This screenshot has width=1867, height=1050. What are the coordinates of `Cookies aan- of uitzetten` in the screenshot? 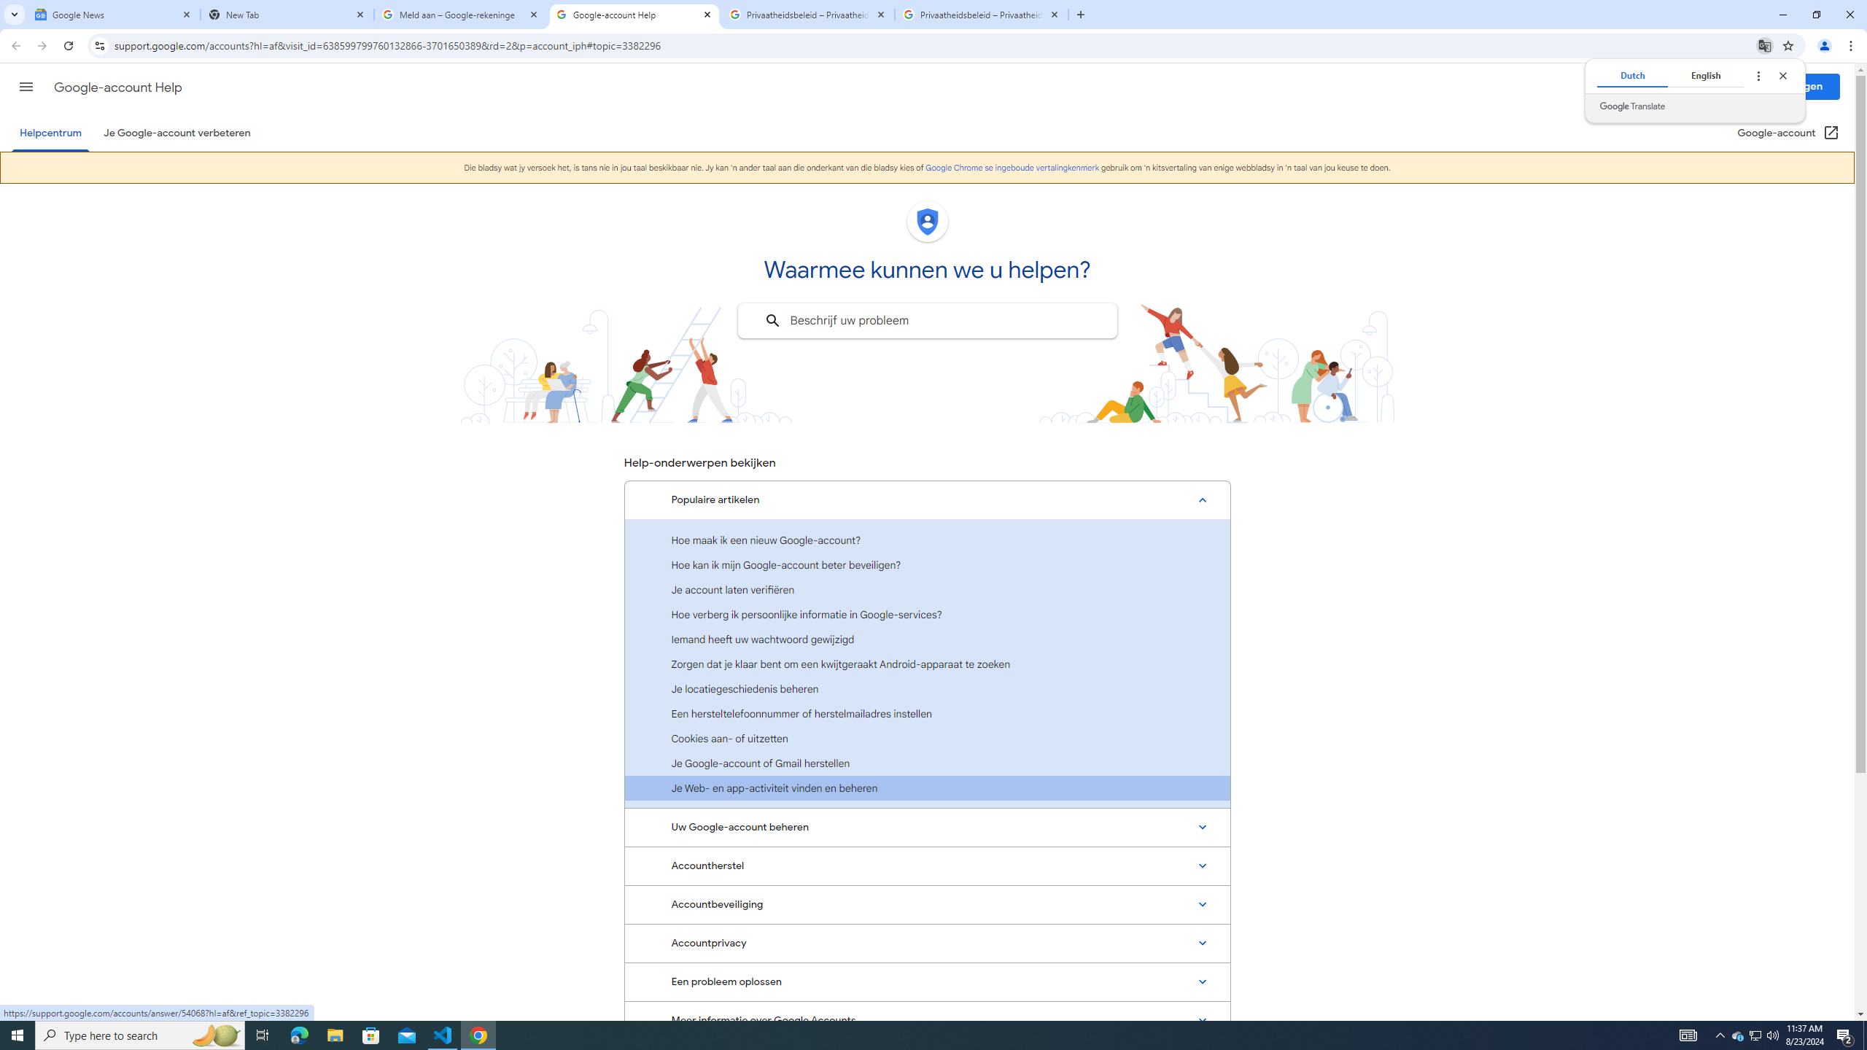 It's located at (927, 738).